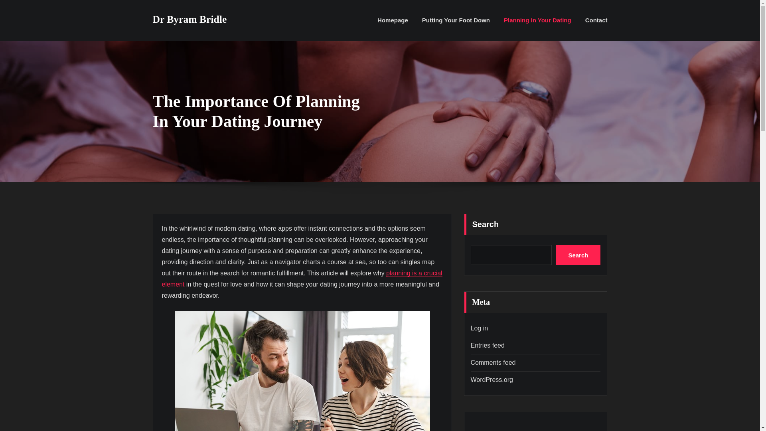  Describe the element at coordinates (538, 20) in the screenshot. I see `Planning In Your Dating` at that location.